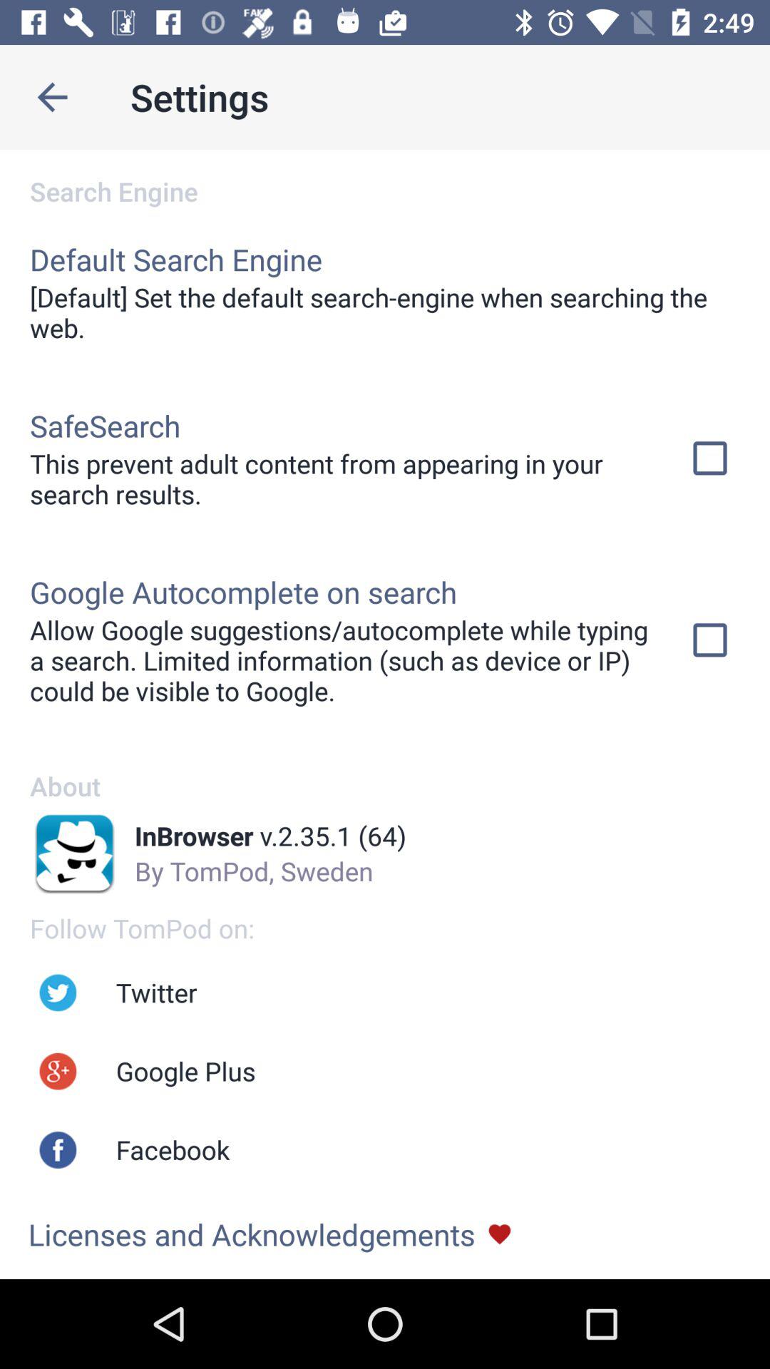  I want to click on choose icon above the facebook app, so click(185, 1071).